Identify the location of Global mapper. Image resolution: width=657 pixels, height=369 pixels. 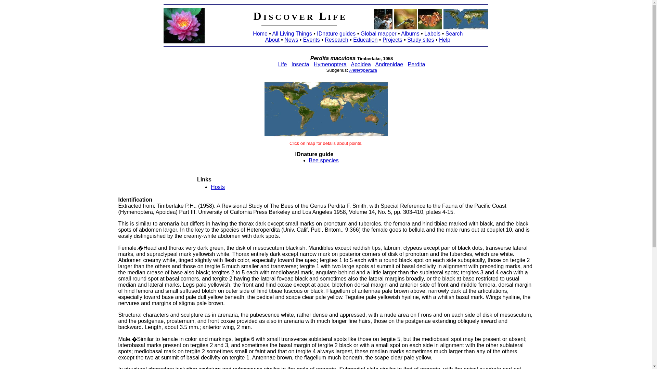
(378, 33).